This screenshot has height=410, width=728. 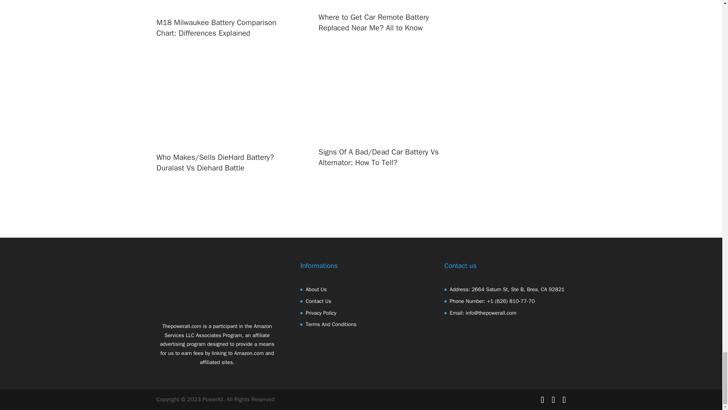 I want to click on Privacy Policy, so click(x=321, y=313).